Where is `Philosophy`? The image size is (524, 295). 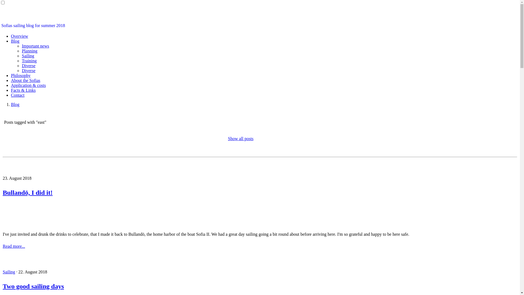 Philosophy is located at coordinates (21, 75).